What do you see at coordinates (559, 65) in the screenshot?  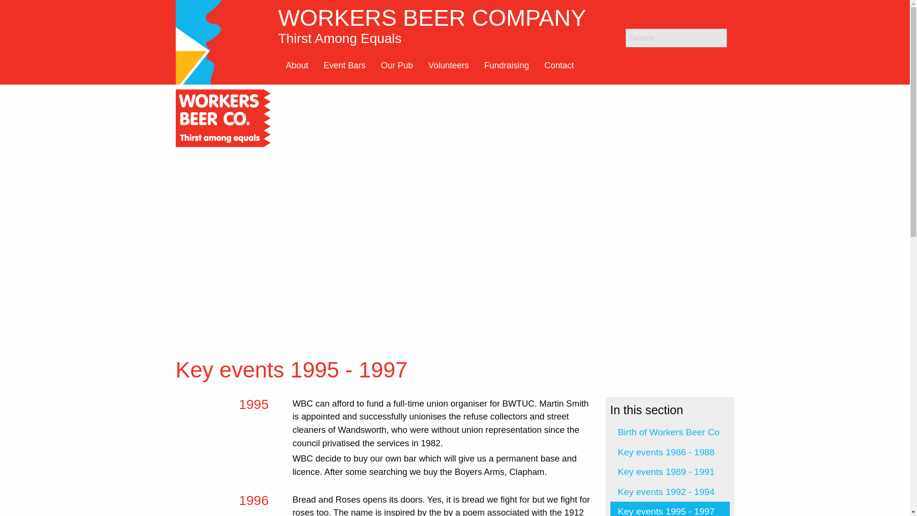 I see `Birth of Workers Beer Co` at bounding box center [559, 65].